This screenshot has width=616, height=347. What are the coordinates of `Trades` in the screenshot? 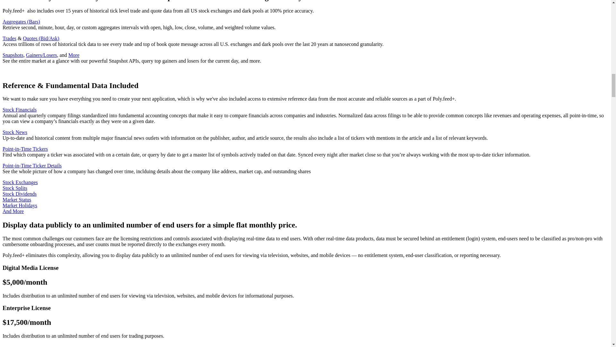 It's located at (9, 39).